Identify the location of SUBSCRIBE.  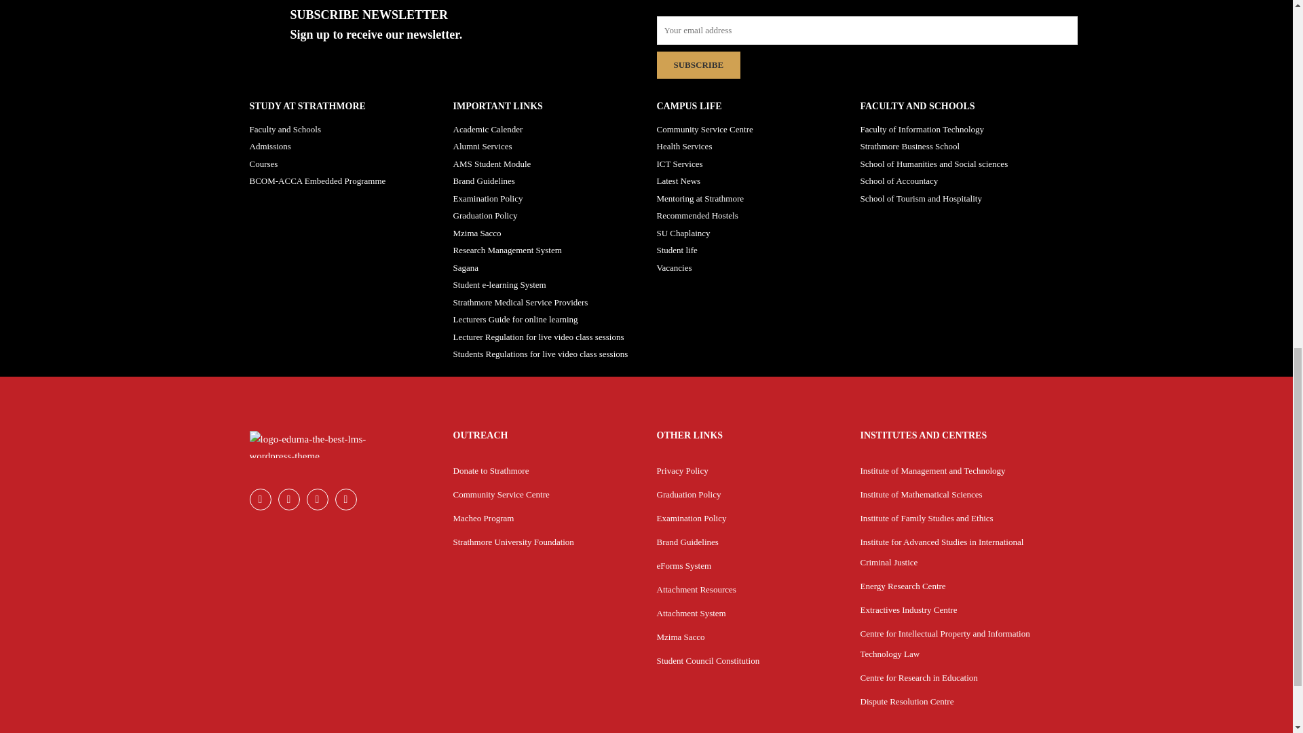
(699, 64).